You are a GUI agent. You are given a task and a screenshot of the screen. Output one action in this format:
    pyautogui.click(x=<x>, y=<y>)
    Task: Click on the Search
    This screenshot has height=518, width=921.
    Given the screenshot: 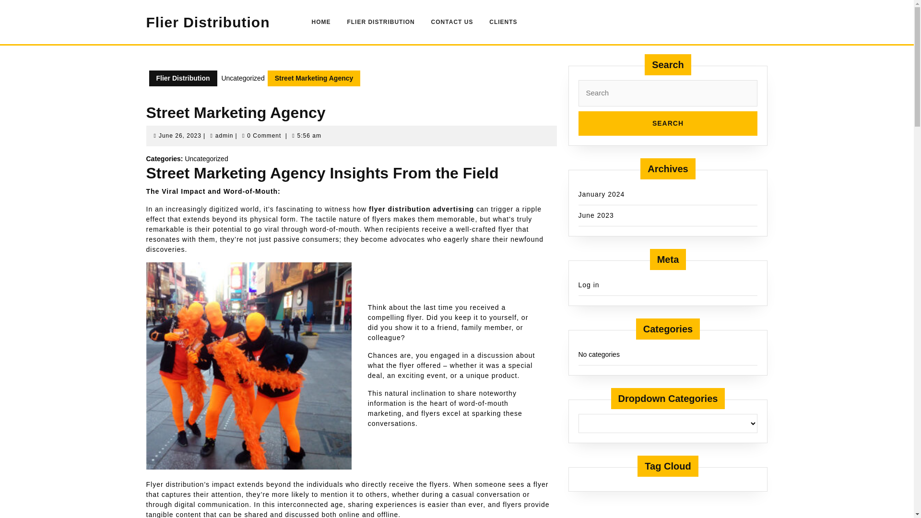 What is the action you would take?
    pyautogui.click(x=180, y=136)
    